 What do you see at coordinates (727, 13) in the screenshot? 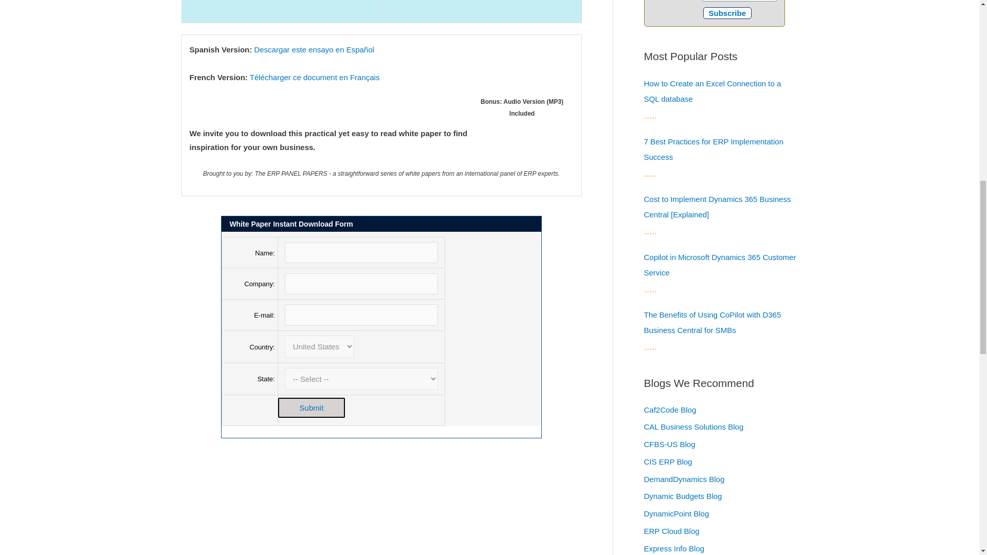
I see `Subscribe` at bounding box center [727, 13].